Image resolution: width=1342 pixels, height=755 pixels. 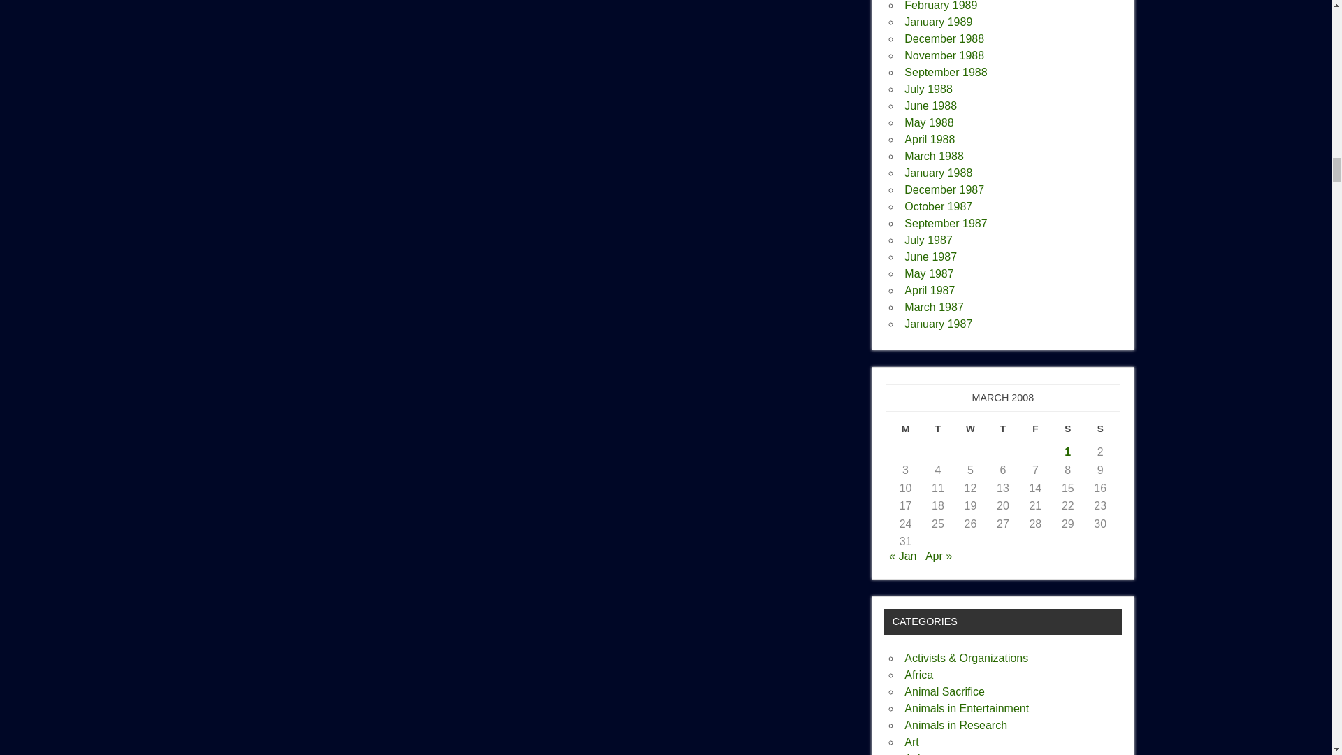 I want to click on Friday, so click(x=1034, y=432).